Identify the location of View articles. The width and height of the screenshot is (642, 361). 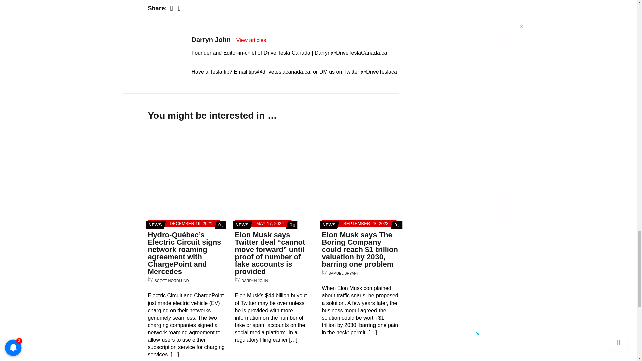
(253, 40).